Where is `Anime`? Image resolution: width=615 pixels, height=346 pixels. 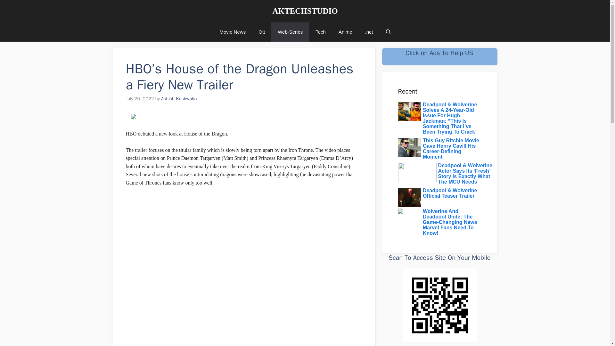
Anime is located at coordinates (345, 32).